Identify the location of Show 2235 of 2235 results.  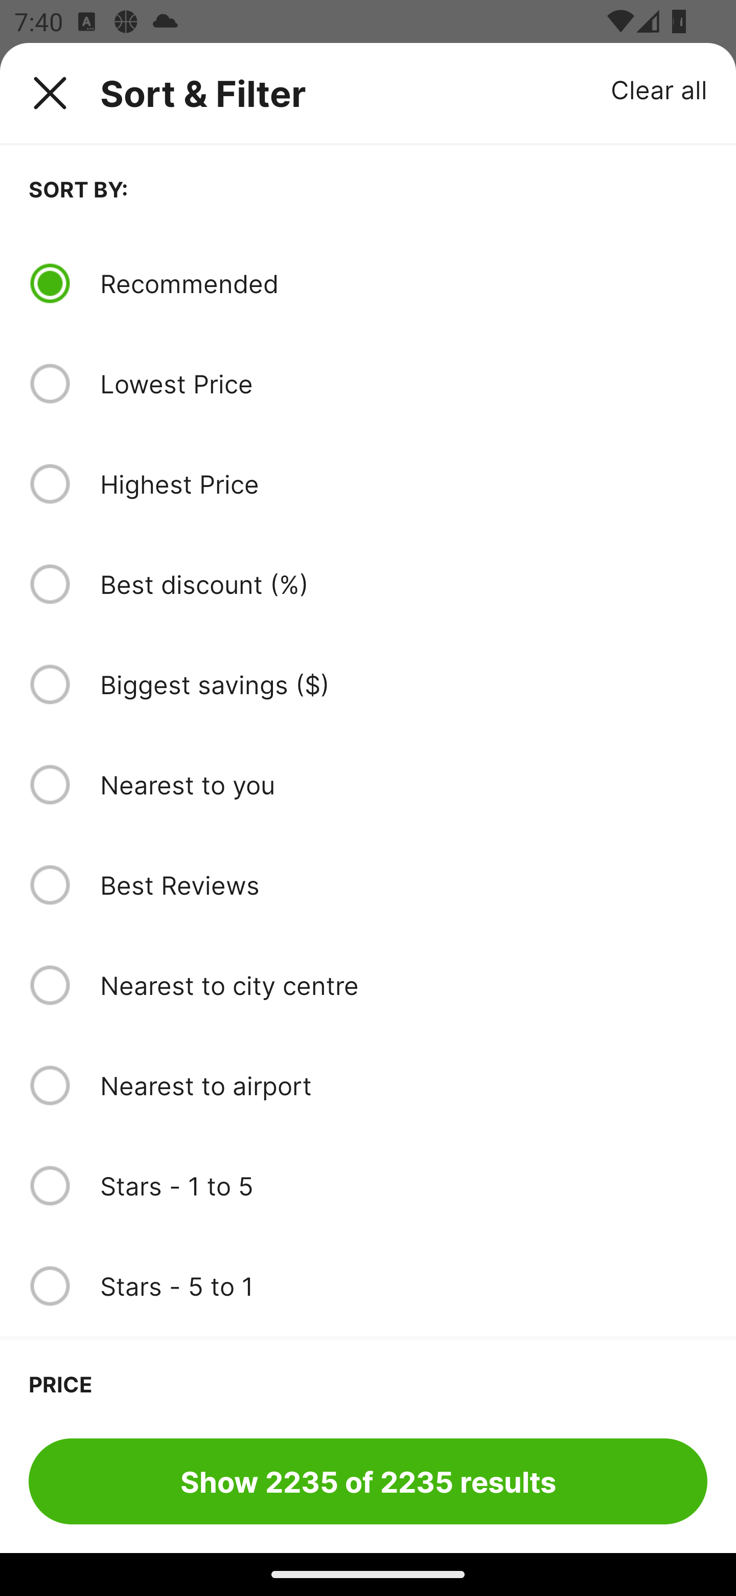
(368, 1481).